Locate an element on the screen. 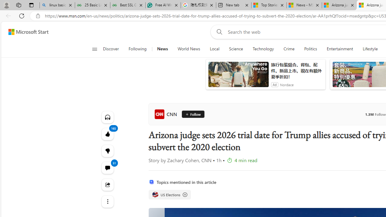  Politics is located at coordinates (311, 49).